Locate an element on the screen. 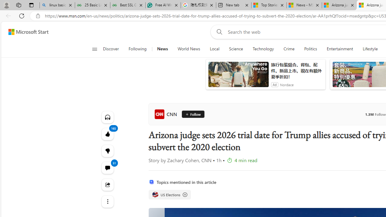  Politics is located at coordinates (311, 49).